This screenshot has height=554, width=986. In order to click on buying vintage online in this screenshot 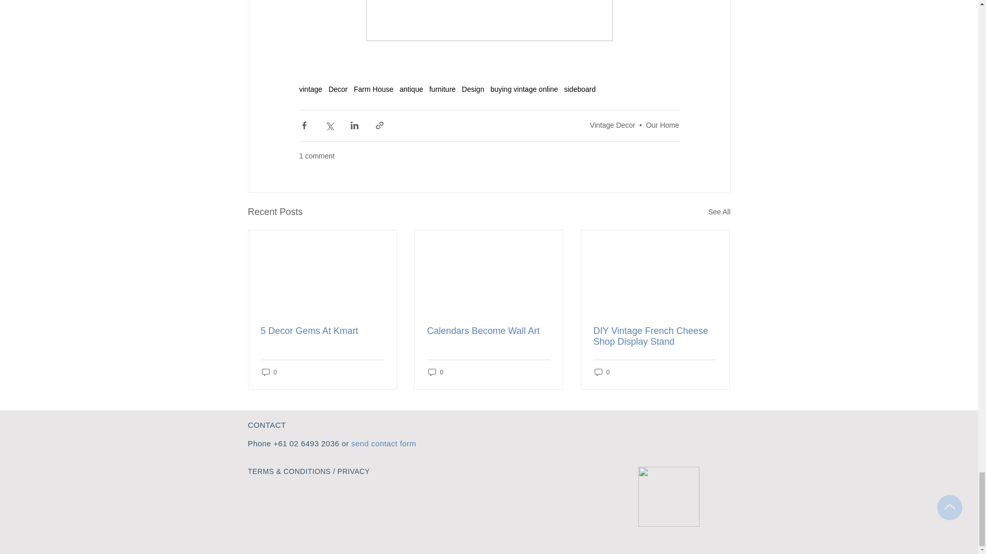, I will do `click(524, 89)`.